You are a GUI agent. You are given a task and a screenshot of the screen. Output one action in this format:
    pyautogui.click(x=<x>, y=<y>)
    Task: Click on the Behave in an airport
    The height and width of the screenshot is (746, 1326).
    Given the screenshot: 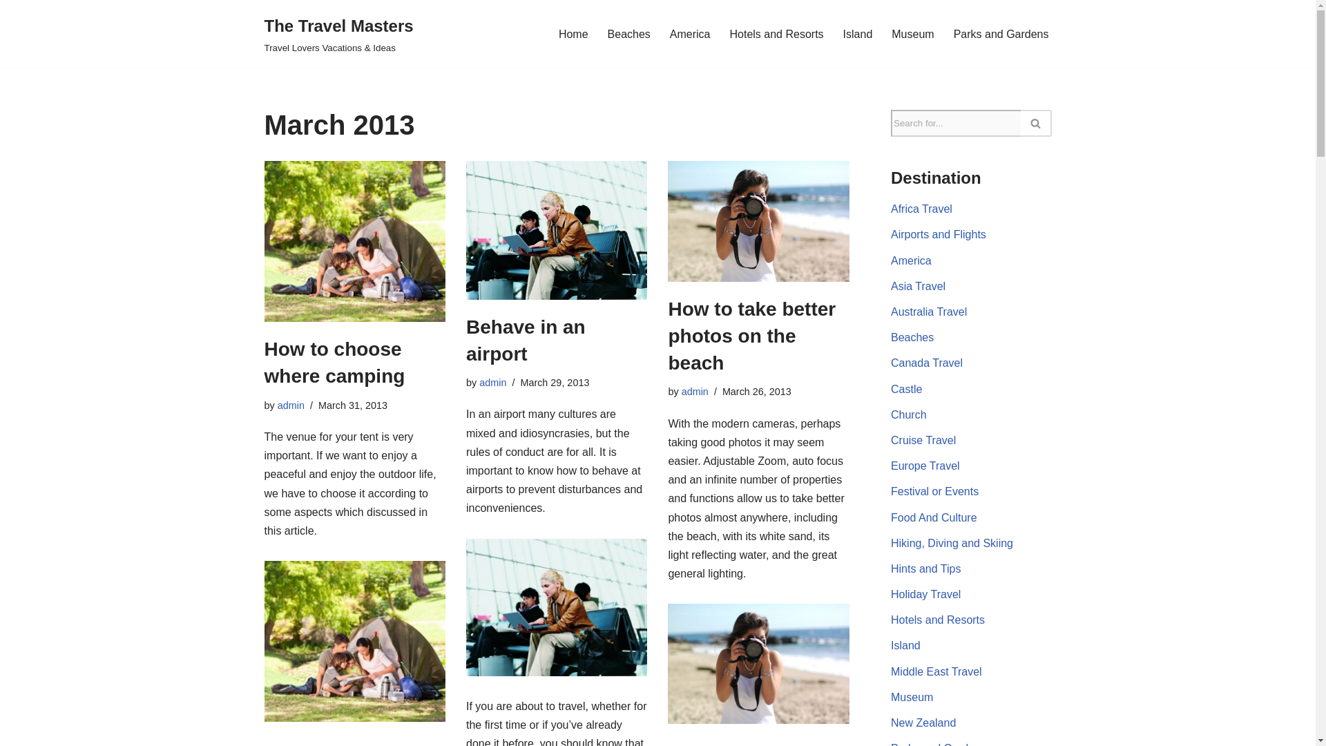 What is the action you would take?
    pyautogui.click(x=557, y=230)
    